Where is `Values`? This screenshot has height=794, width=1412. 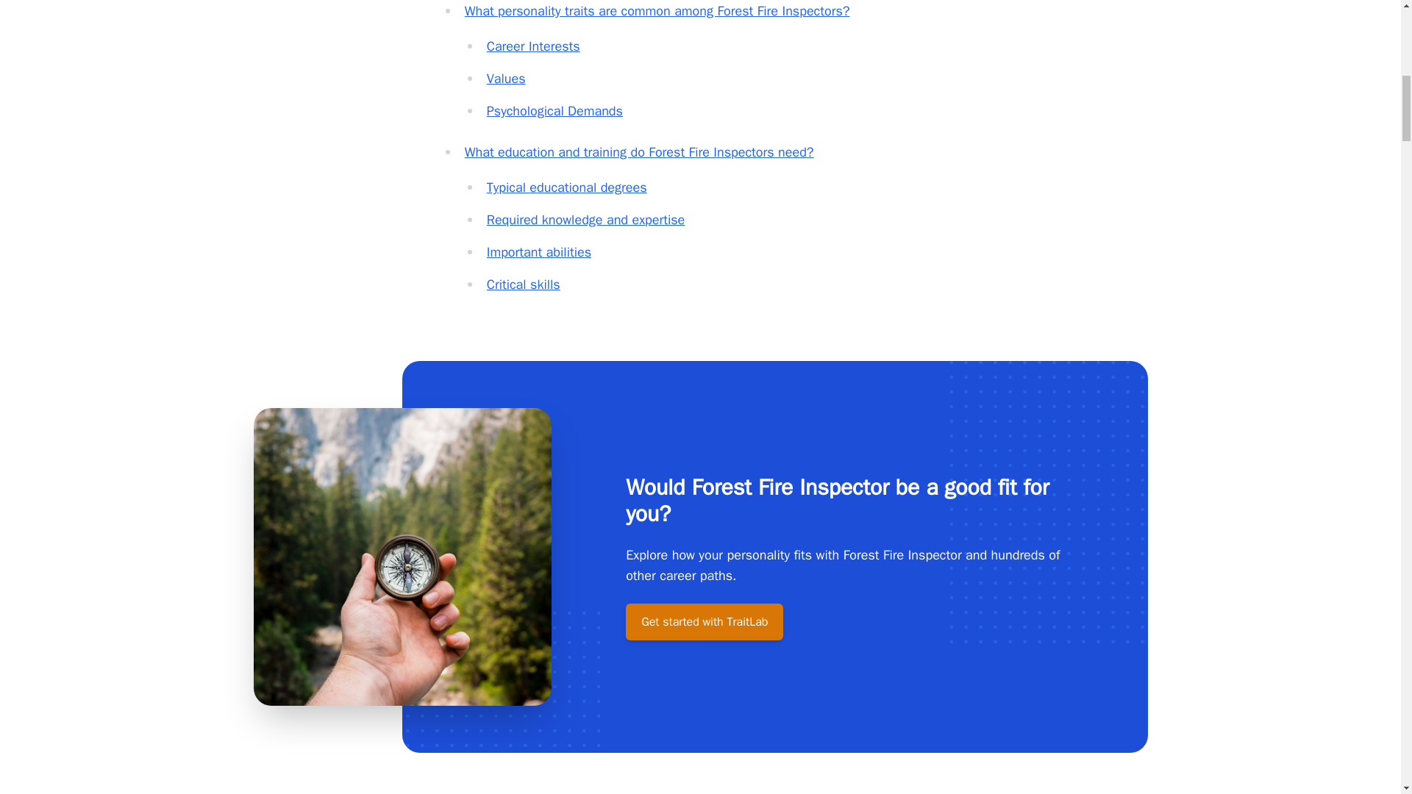 Values is located at coordinates (506, 78).